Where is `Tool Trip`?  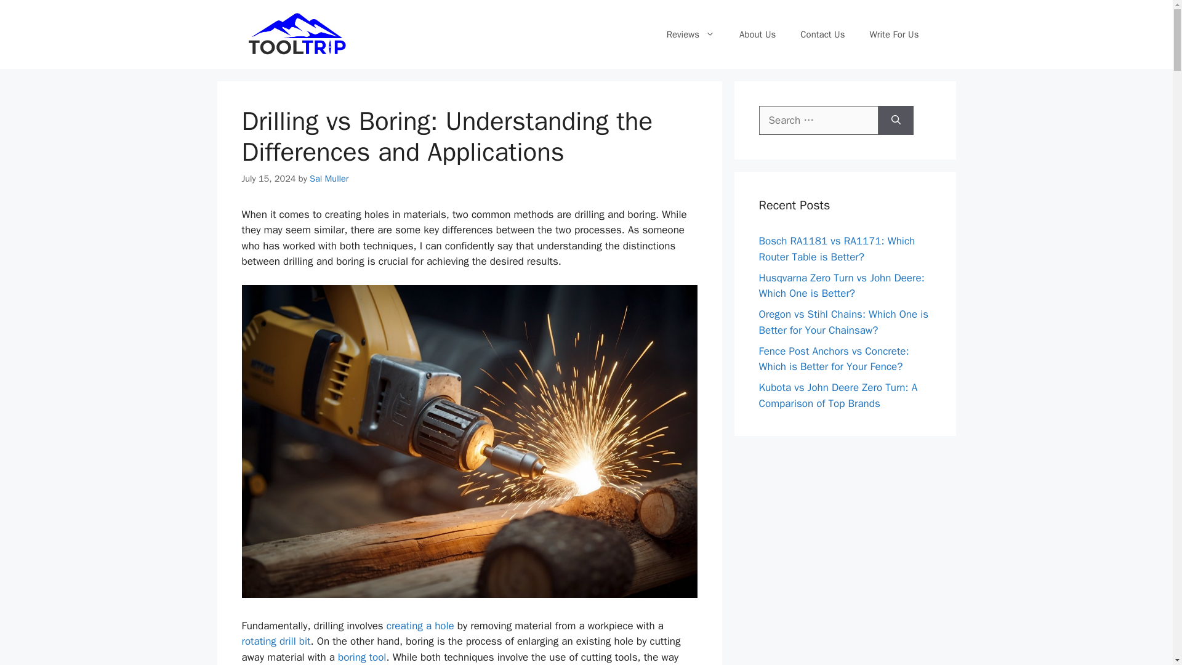 Tool Trip is located at coordinates (297, 34).